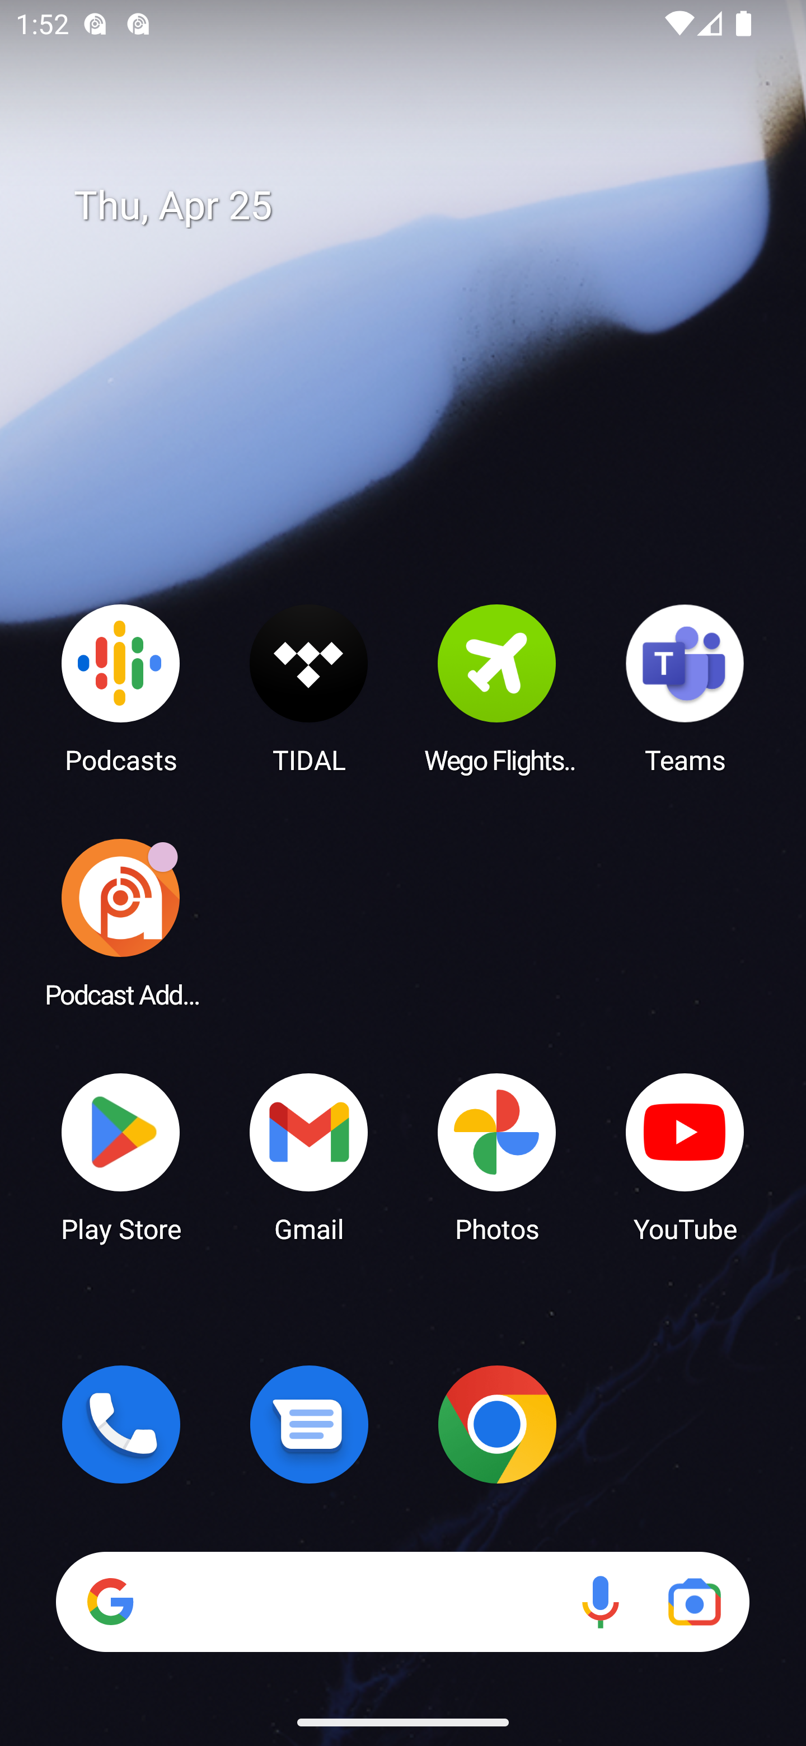  Describe the element at coordinates (309, 1424) in the screenshot. I see `Messages` at that location.